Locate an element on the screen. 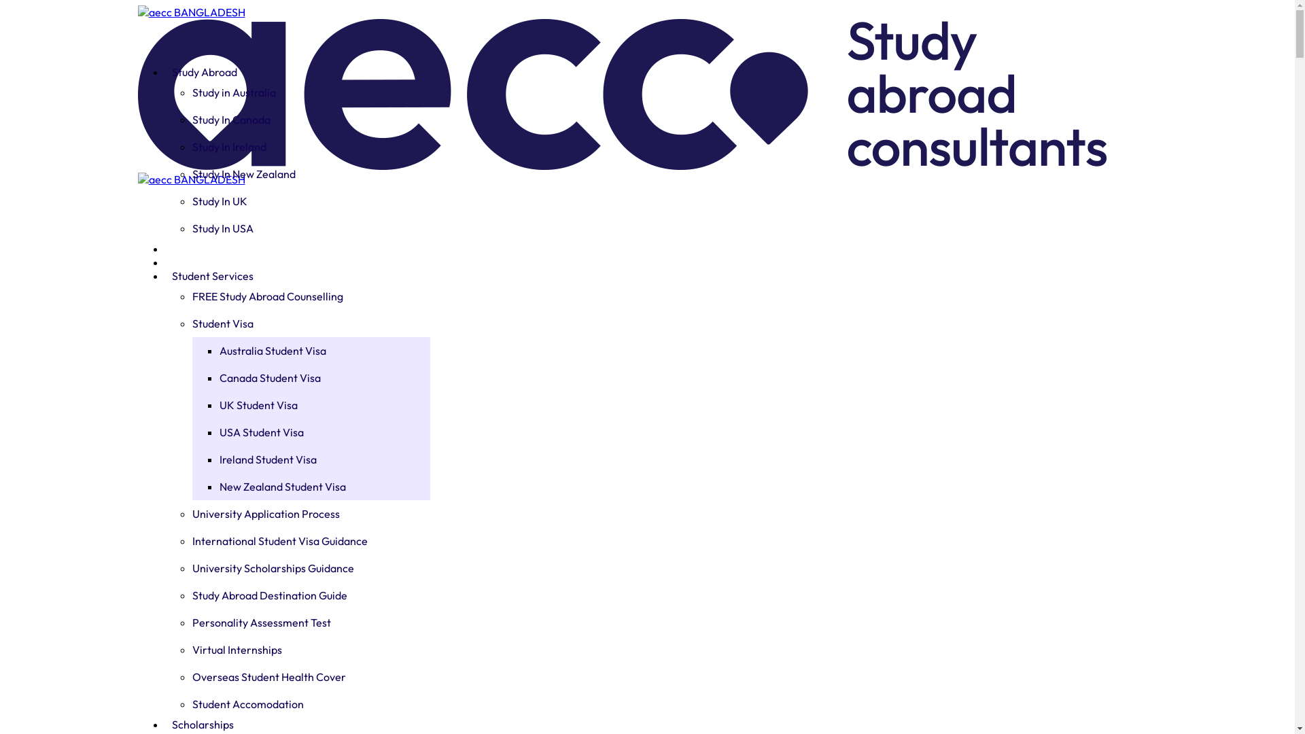 This screenshot has height=734, width=1305. Student Services is located at coordinates (212, 276).